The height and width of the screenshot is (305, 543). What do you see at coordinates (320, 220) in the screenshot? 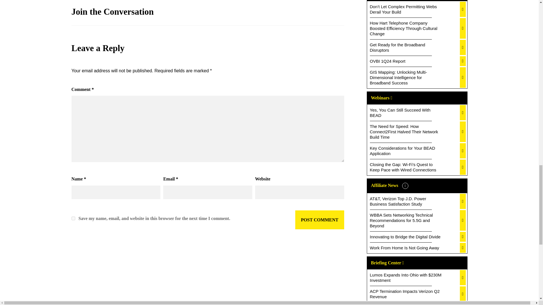
I see `Post Comment` at bounding box center [320, 220].